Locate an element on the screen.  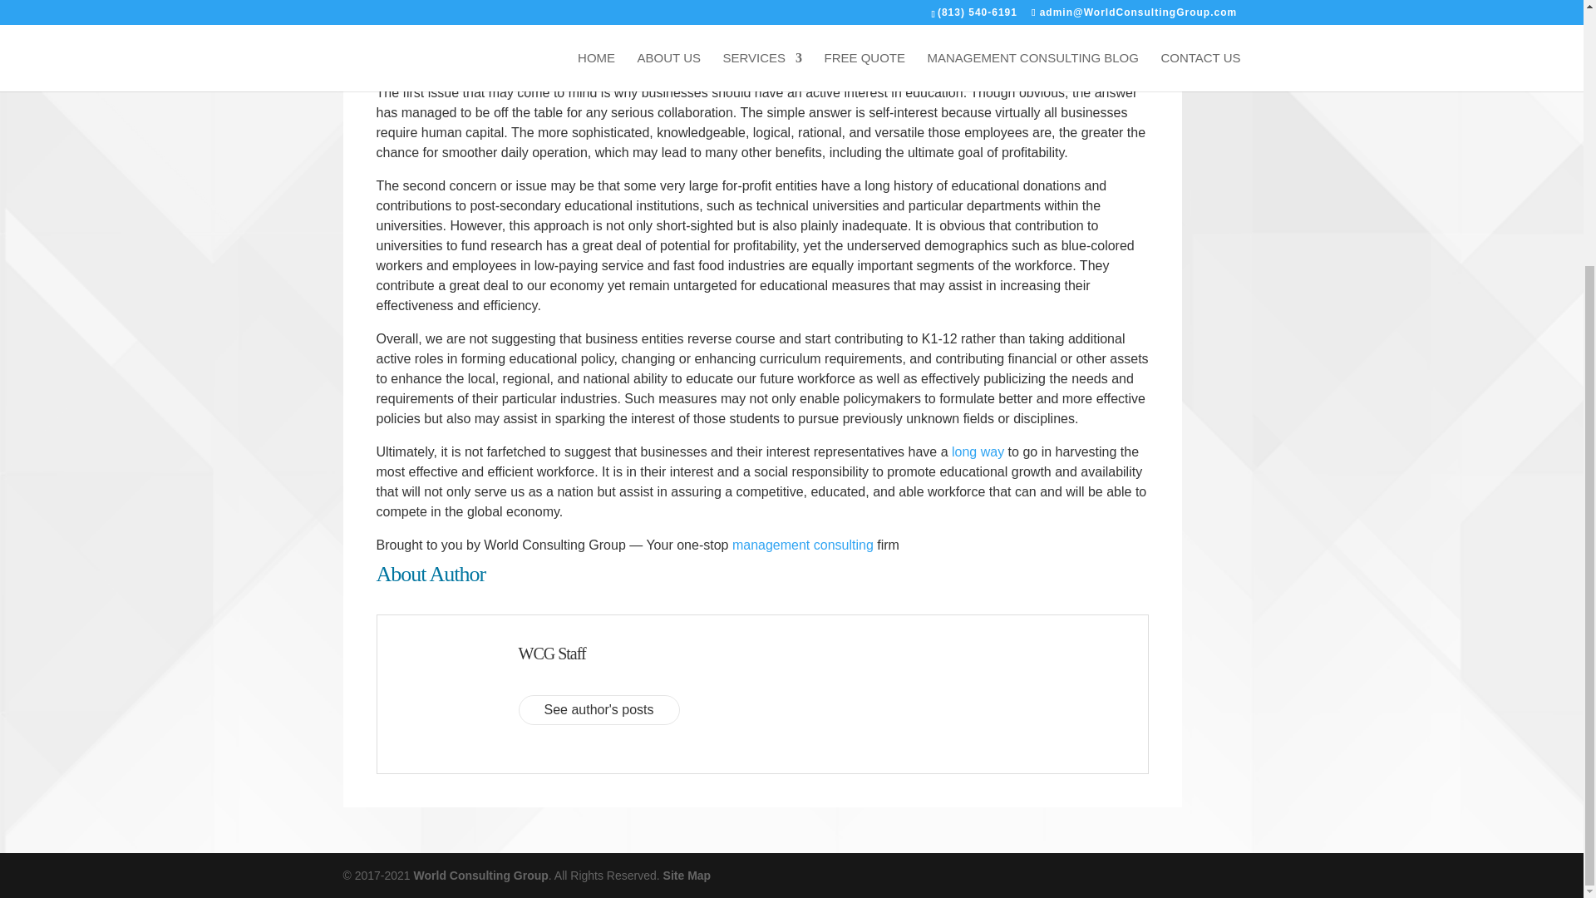
management consulting is located at coordinates (803, 545).